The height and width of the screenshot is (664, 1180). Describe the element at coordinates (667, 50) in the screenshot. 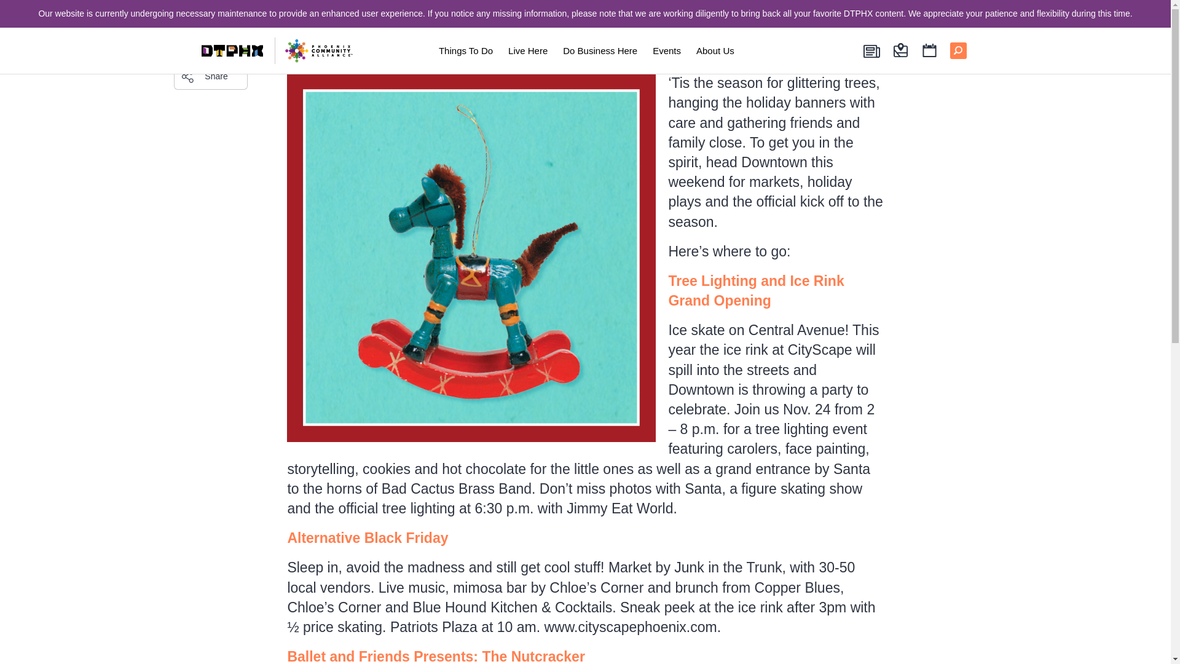

I see `Events` at that location.